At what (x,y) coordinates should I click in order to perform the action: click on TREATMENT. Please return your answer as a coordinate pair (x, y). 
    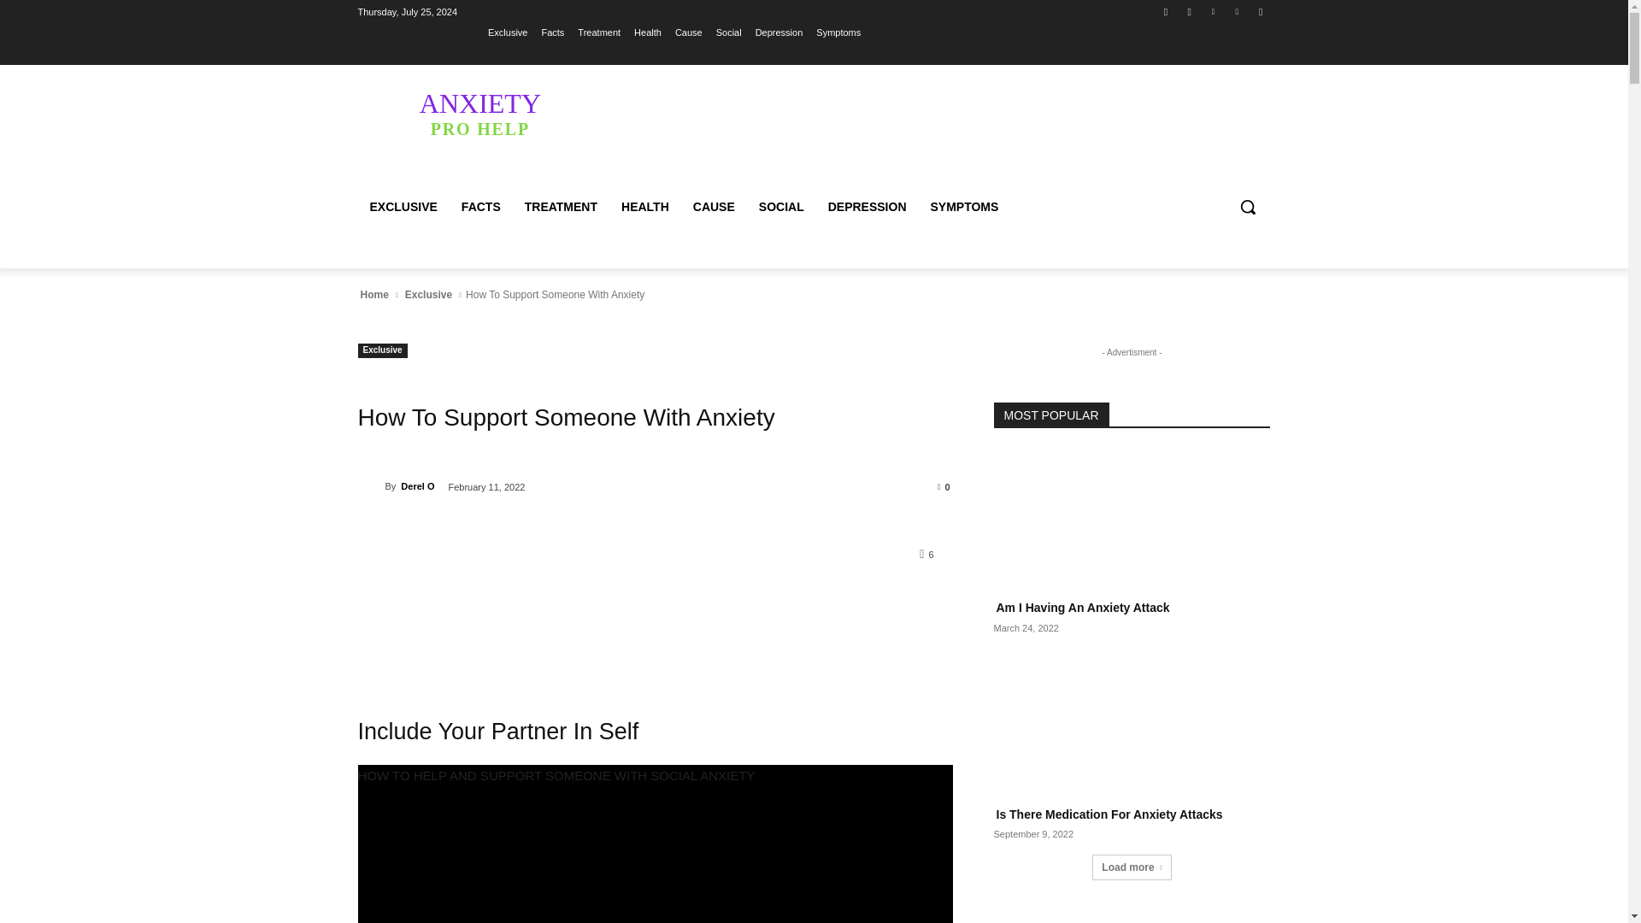
    Looking at the image, I should click on (561, 207).